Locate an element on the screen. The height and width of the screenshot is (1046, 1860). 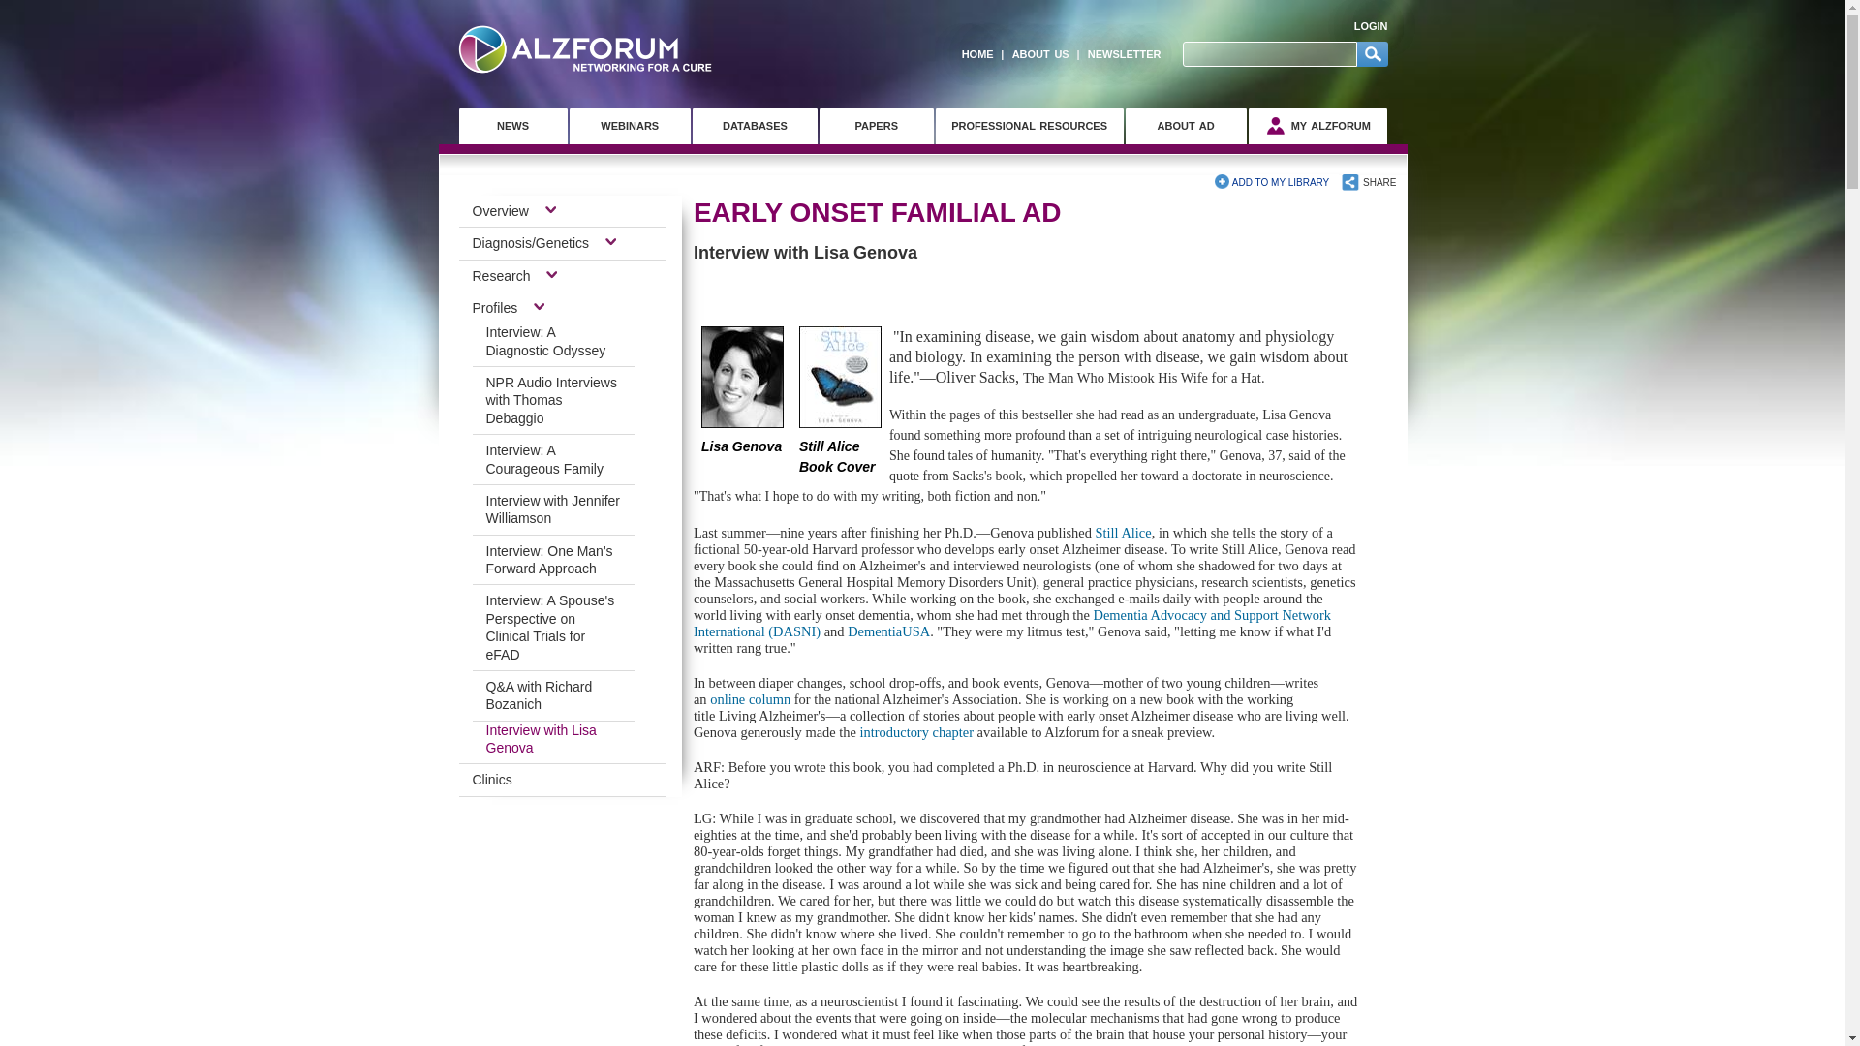
online column is located at coordinates (750, 699).